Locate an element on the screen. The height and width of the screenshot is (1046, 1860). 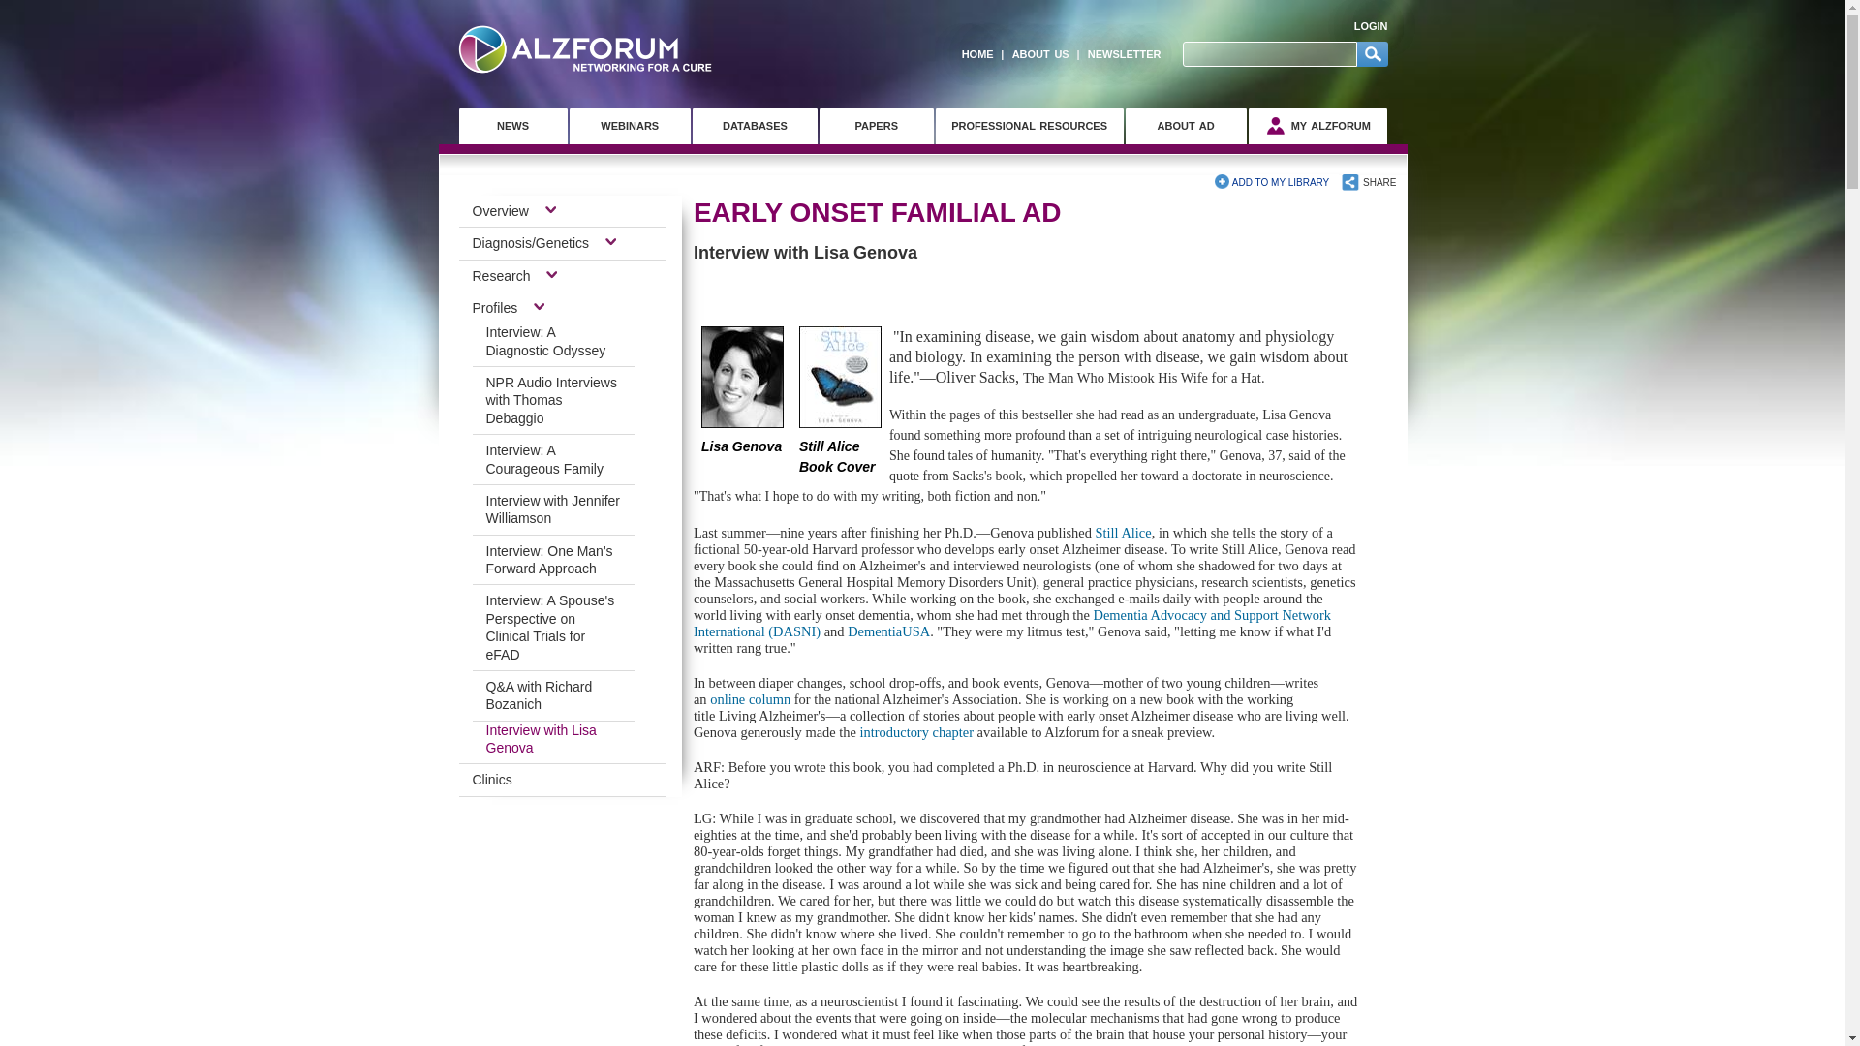
online column is located at coordinates (750, 699).